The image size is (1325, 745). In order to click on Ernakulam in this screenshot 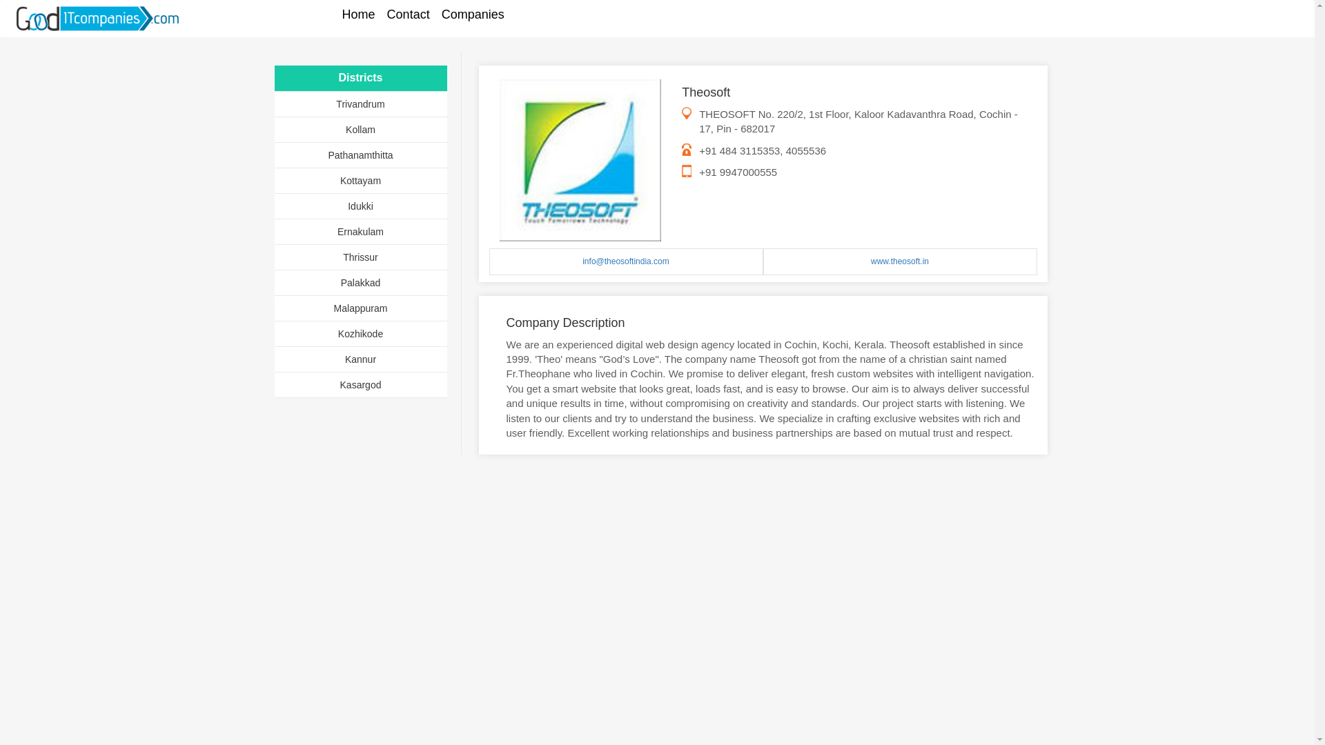, I will do `click(360, 232)`.